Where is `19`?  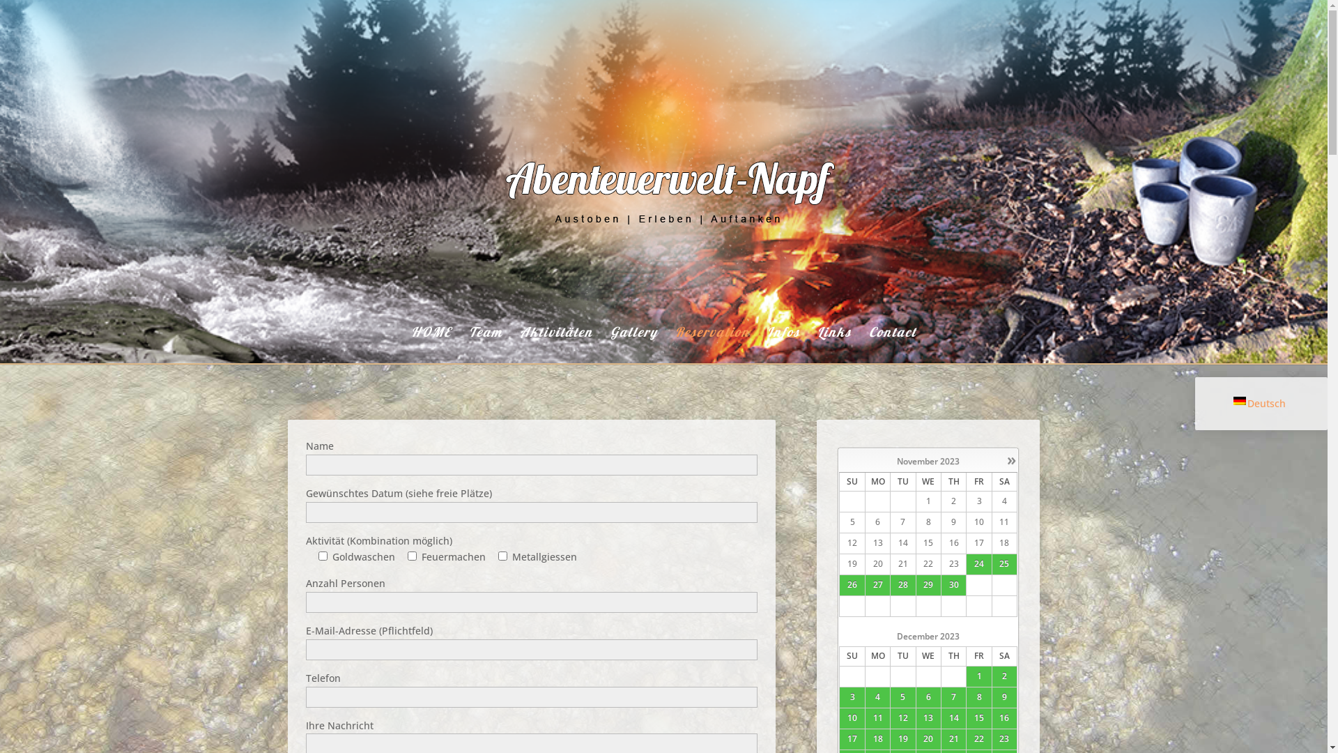
19 is located at coordinates (903, 739).